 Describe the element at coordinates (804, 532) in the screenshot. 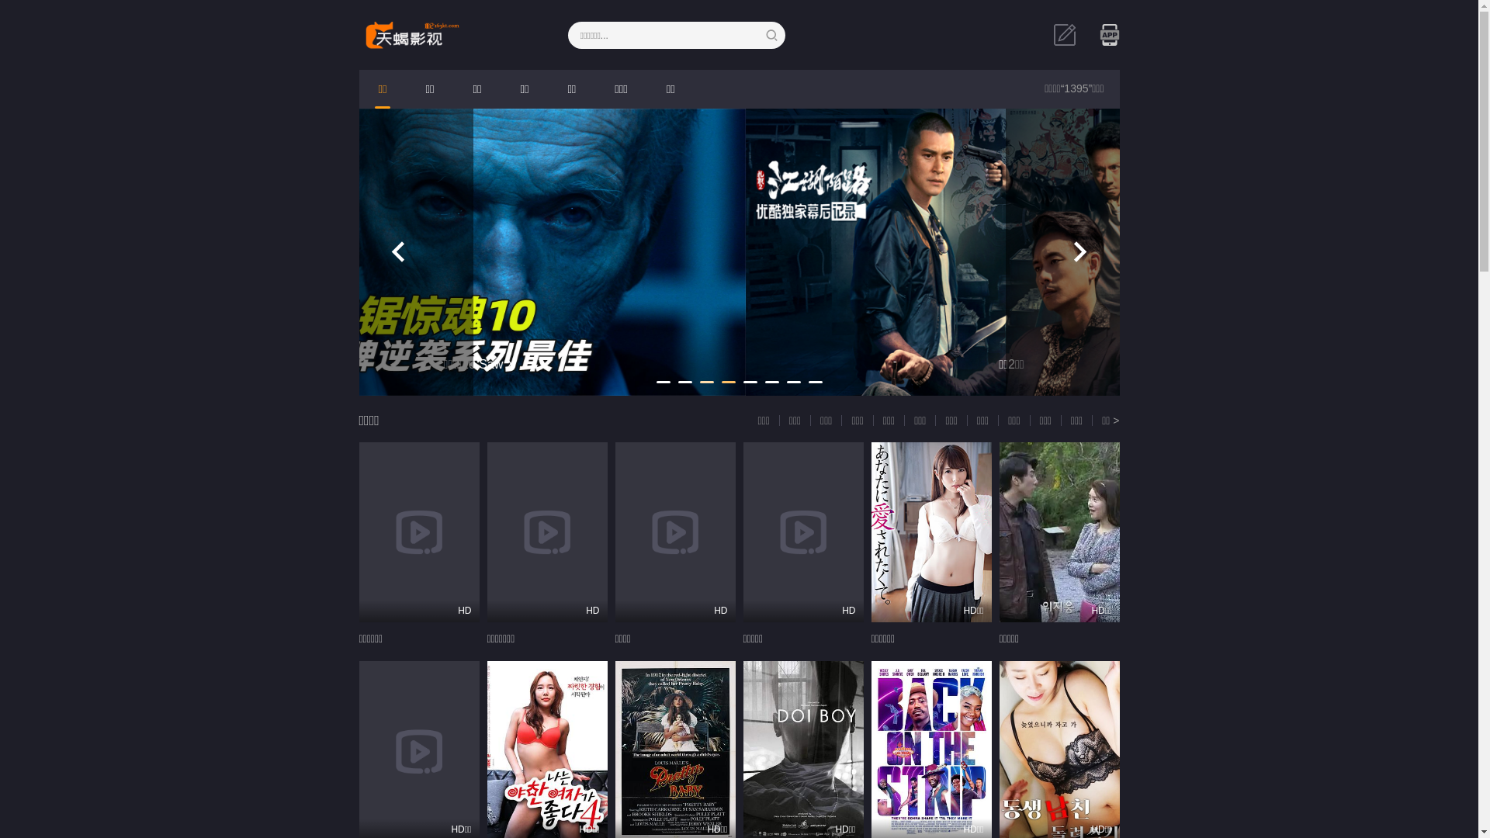

I see `HD` at that location.